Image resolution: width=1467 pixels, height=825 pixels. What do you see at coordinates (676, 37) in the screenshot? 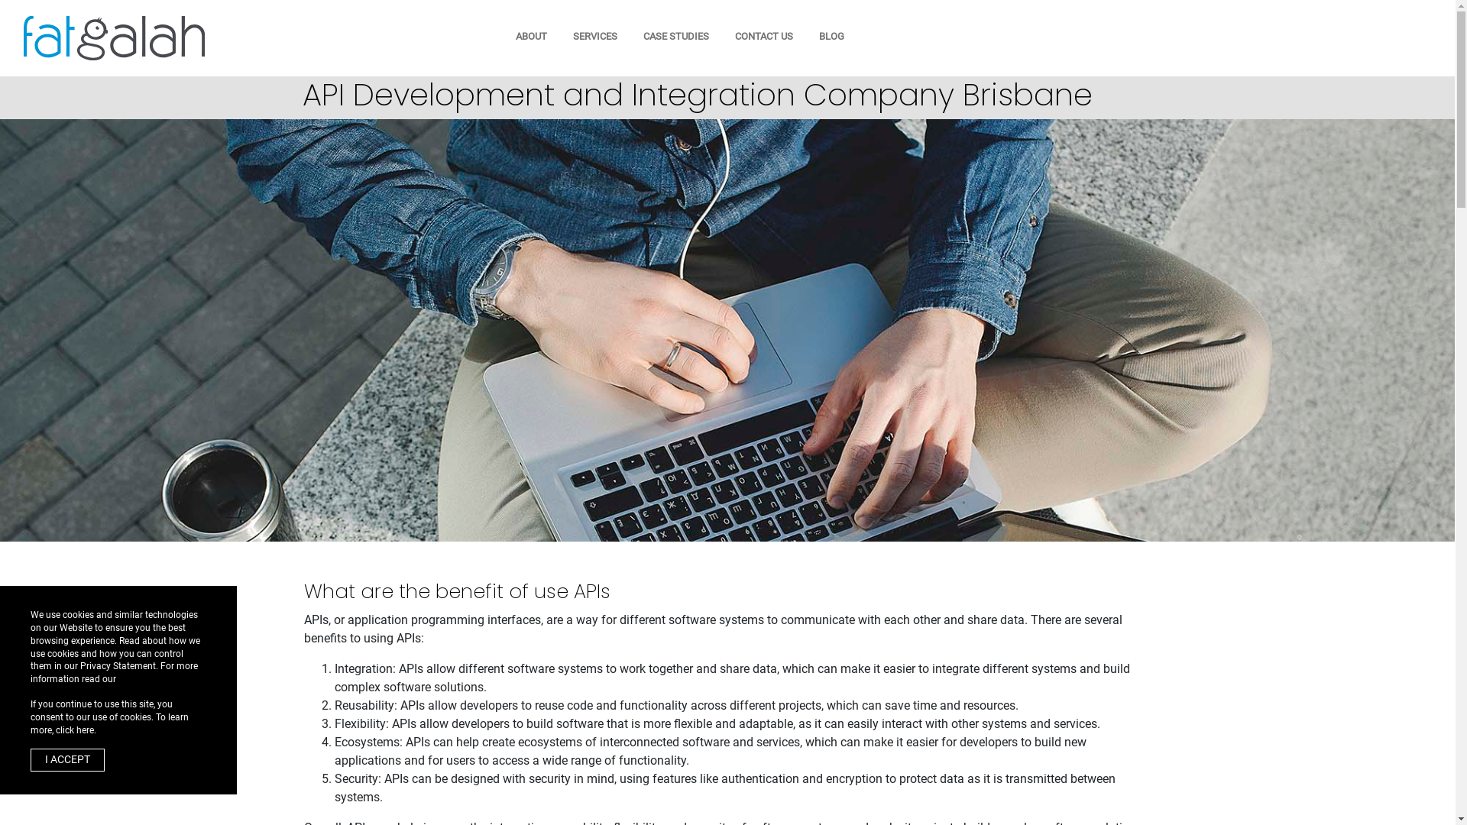
I see `CASE STUDIES` at bounding box center [676, 37].